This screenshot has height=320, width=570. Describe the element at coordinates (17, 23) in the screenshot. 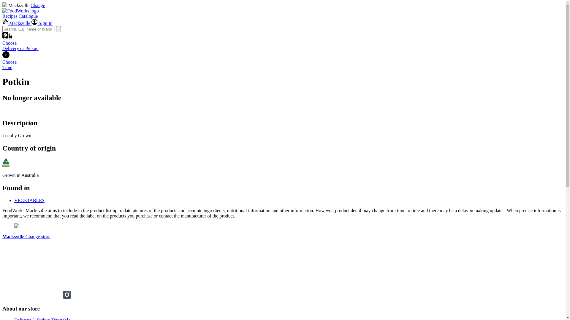

I see `Macksville` at that location.